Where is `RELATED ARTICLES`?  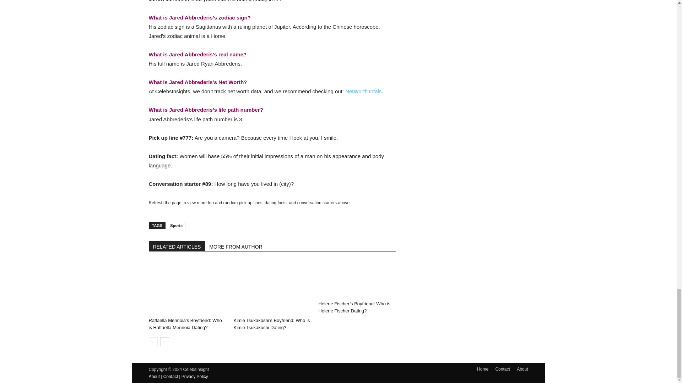 RELATED ARTICLES is located at coordinates (177, 246).